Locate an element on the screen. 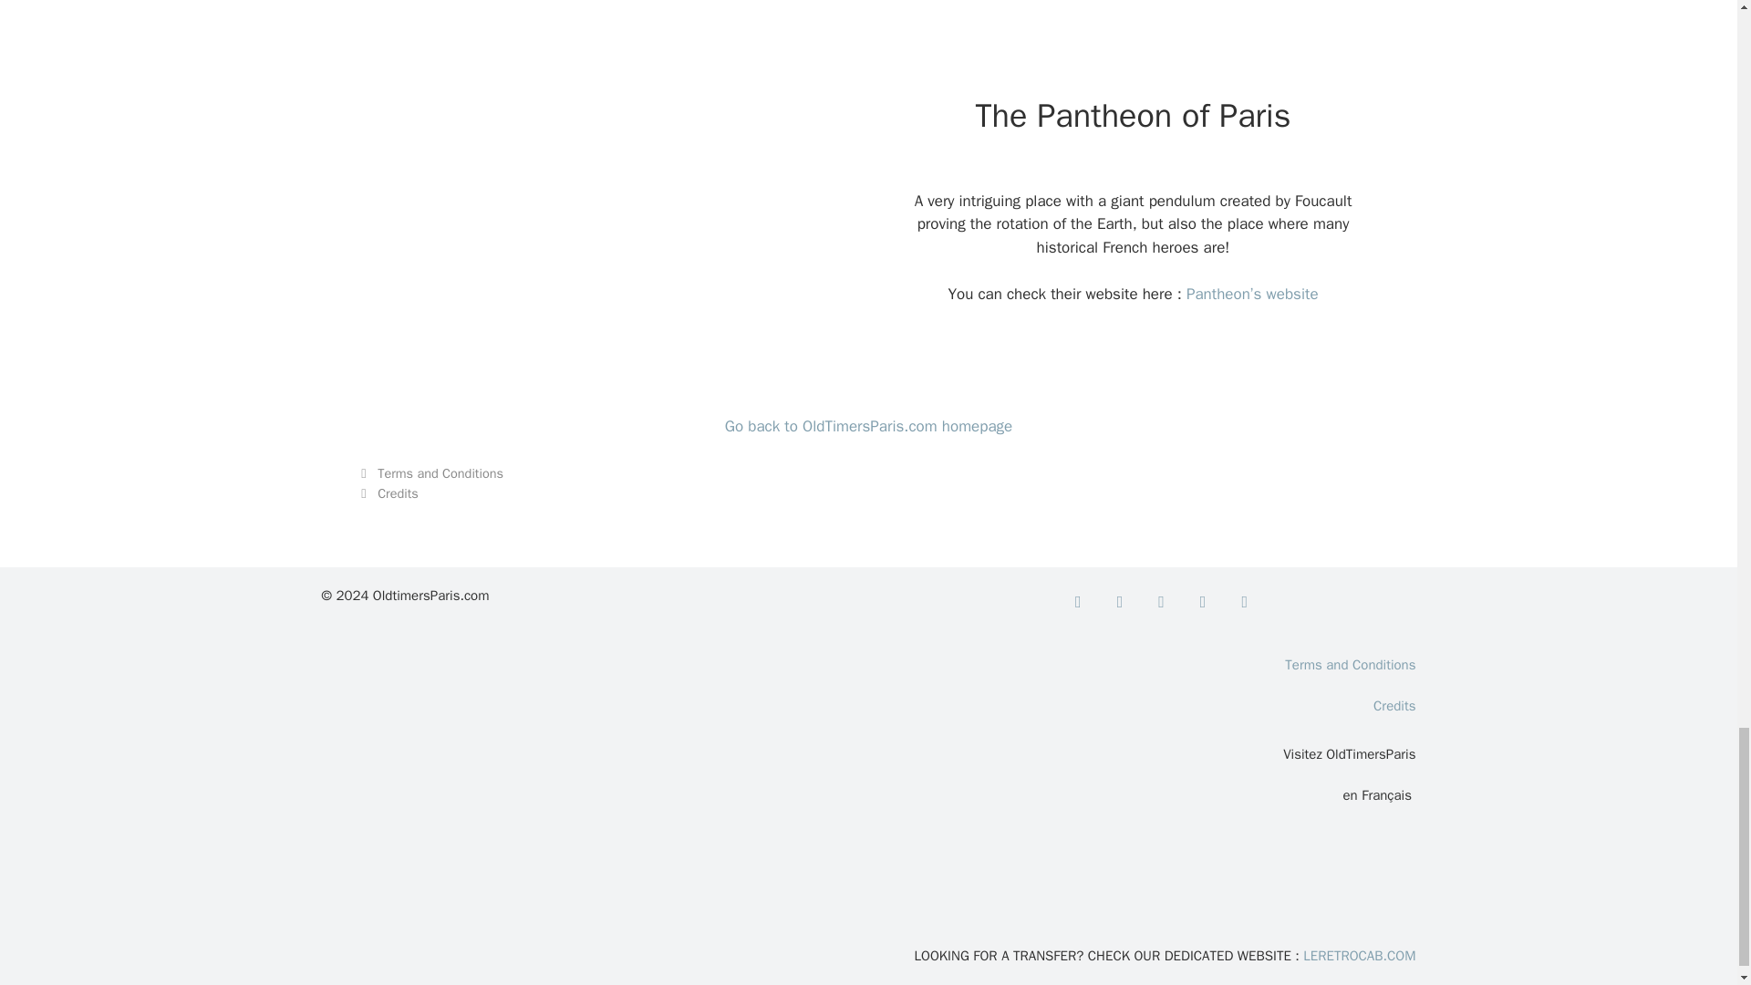 This screenshot has height=985, width=1751. Facebook is located at coordinates (1078, 602).